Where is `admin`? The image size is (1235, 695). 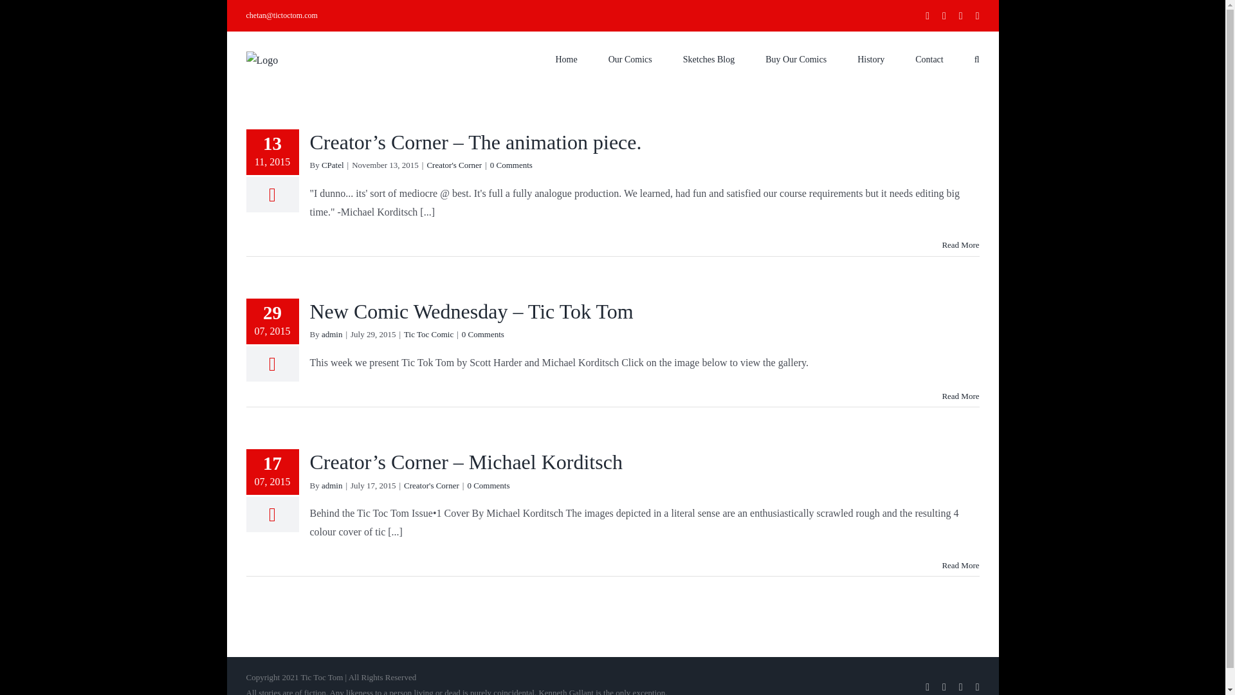 admin is located at coordinates (332, 334).